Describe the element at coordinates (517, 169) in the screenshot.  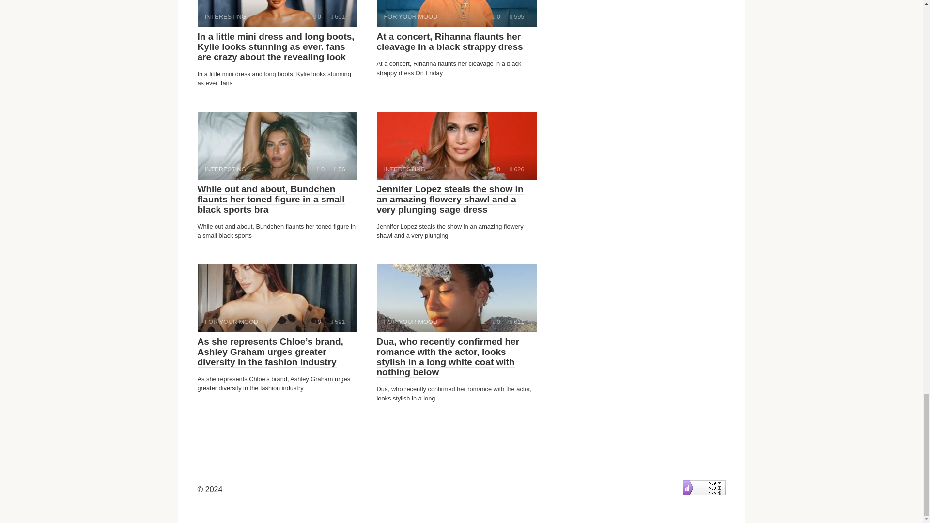
I see `Comments` at that location.